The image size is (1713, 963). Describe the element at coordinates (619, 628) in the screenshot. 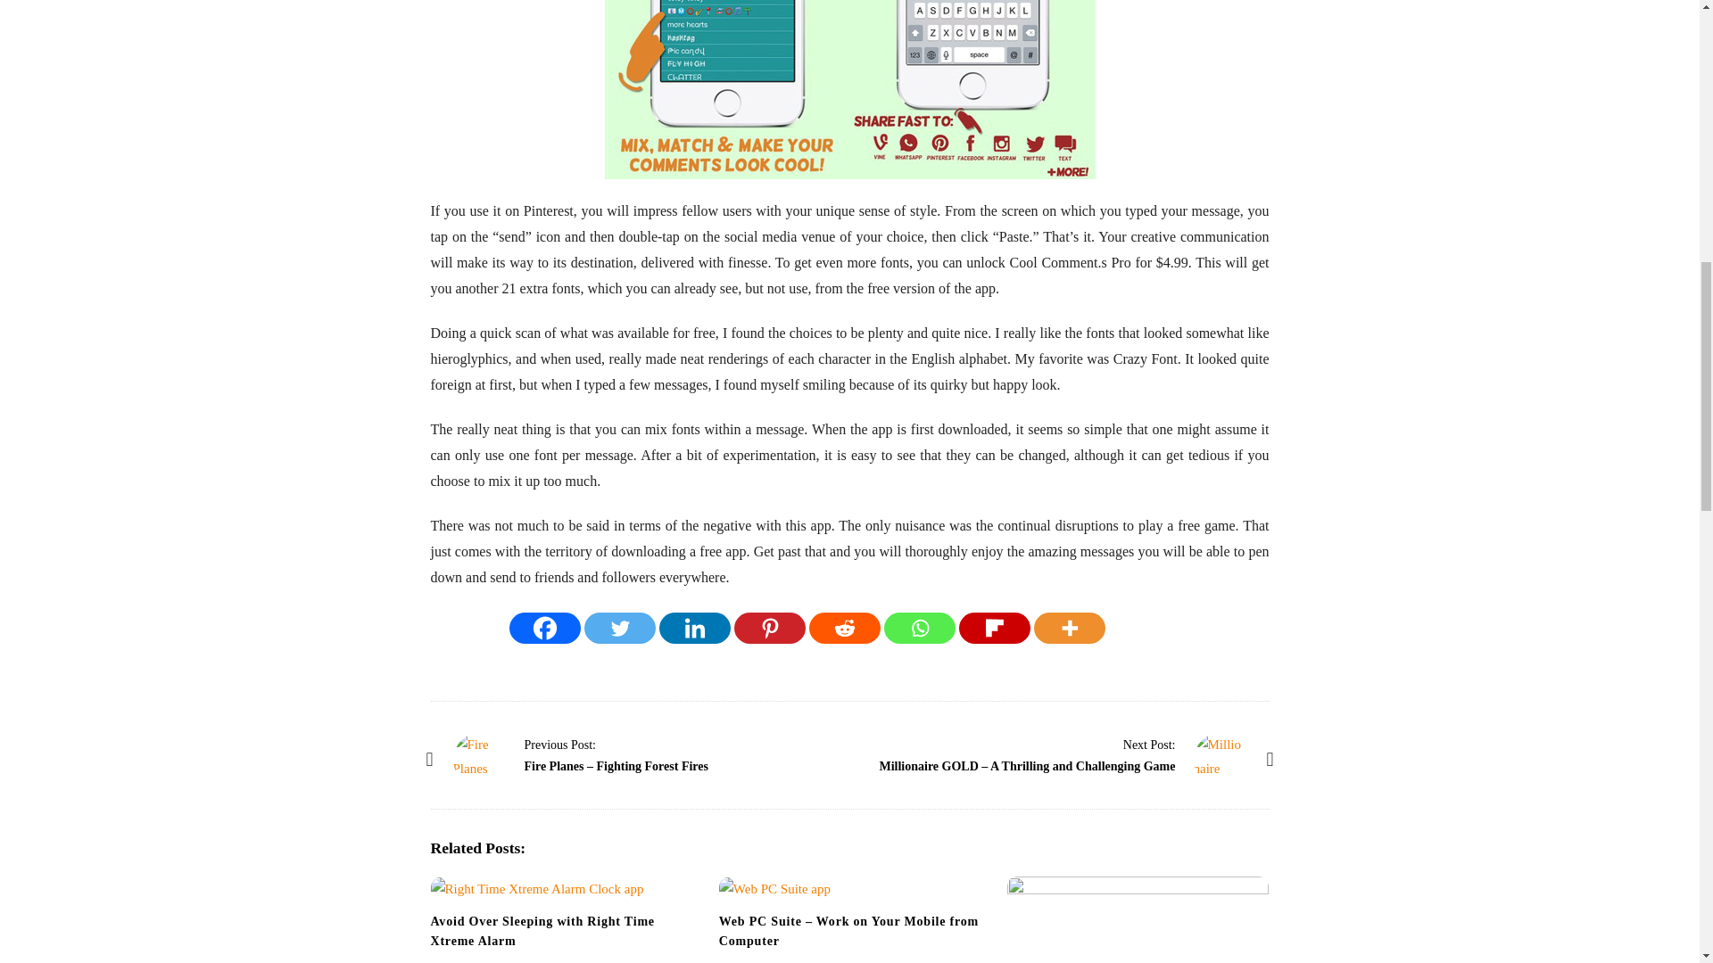

I see `Twitter` at that location.